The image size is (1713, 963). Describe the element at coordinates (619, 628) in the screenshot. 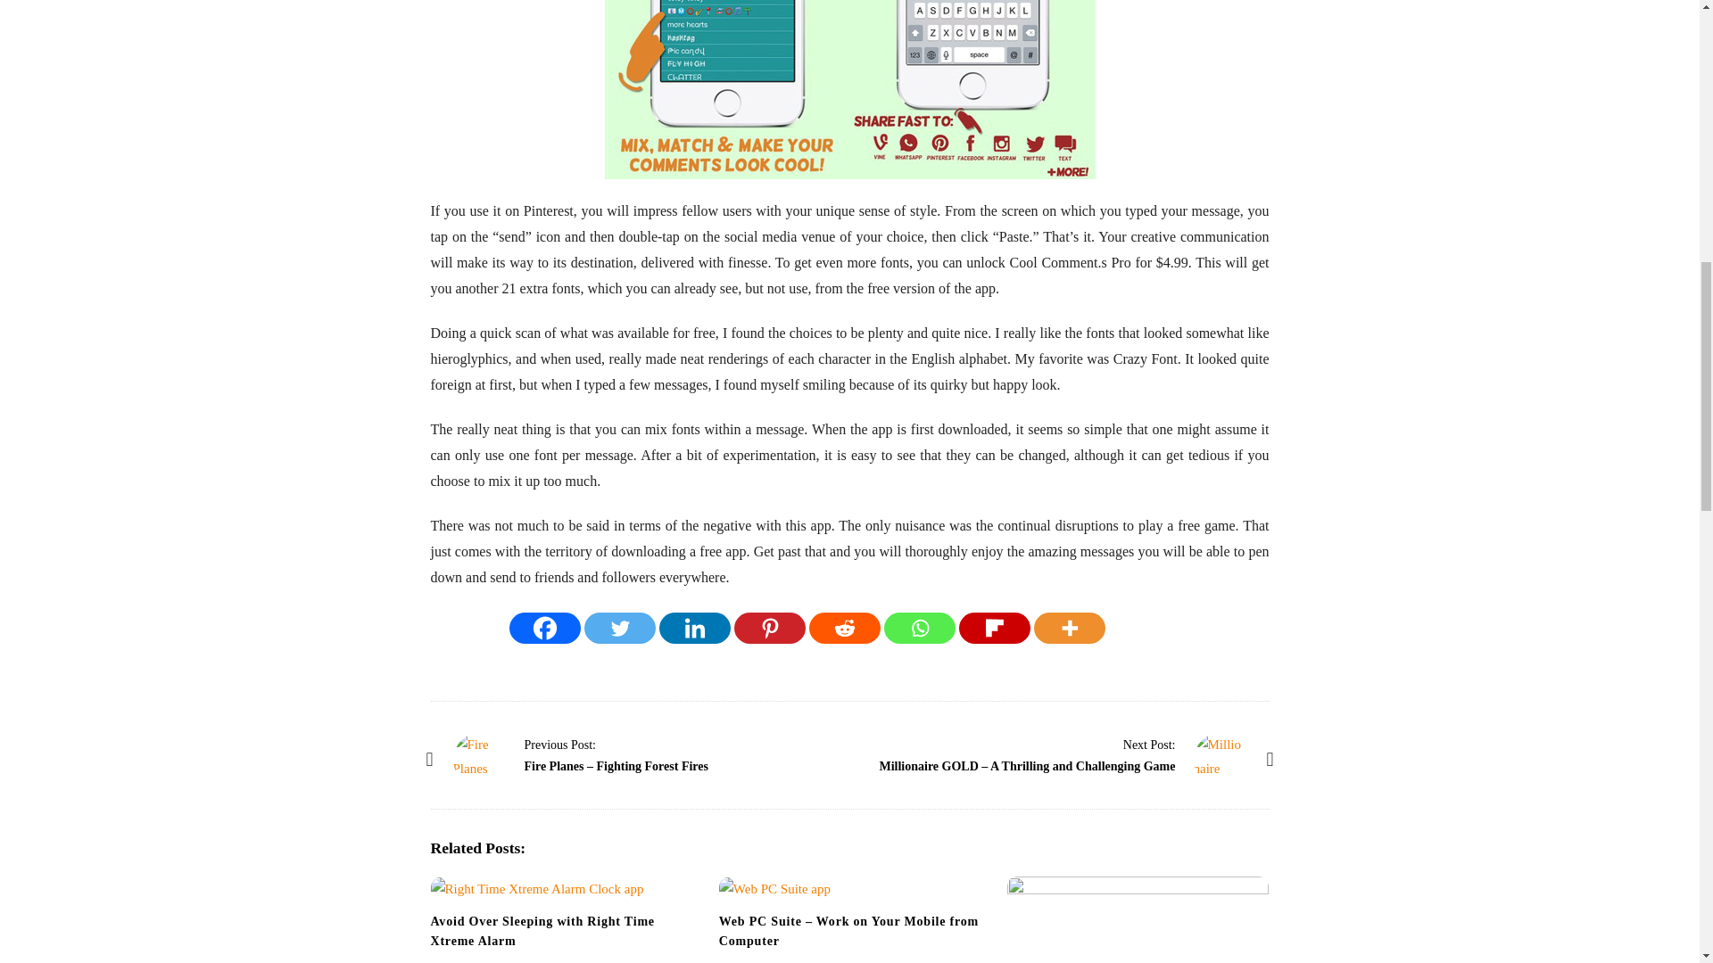

I see `Twitter` at that location.